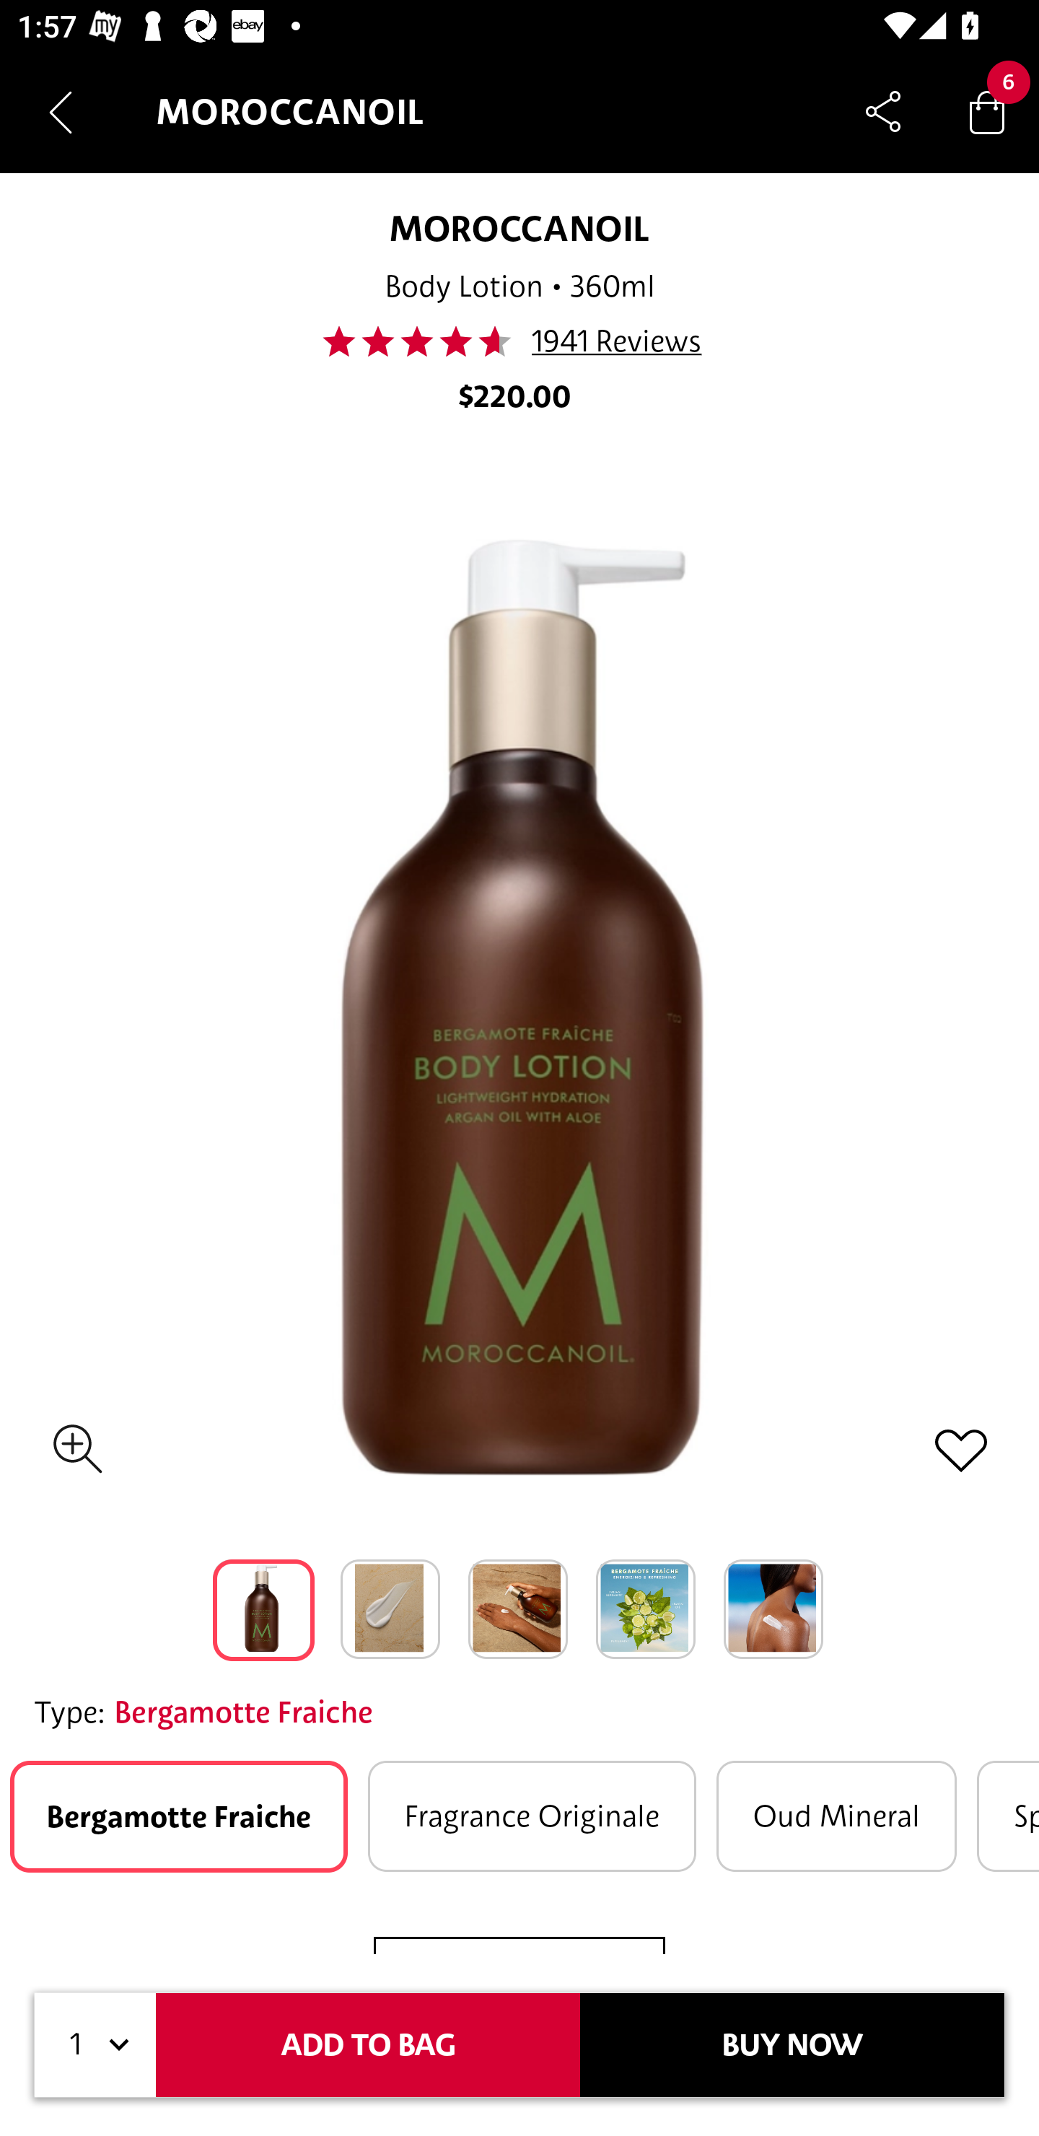 The height and width of the screenshot is (2136, 1039). I want to click on Navigate up, so click(61, 112).